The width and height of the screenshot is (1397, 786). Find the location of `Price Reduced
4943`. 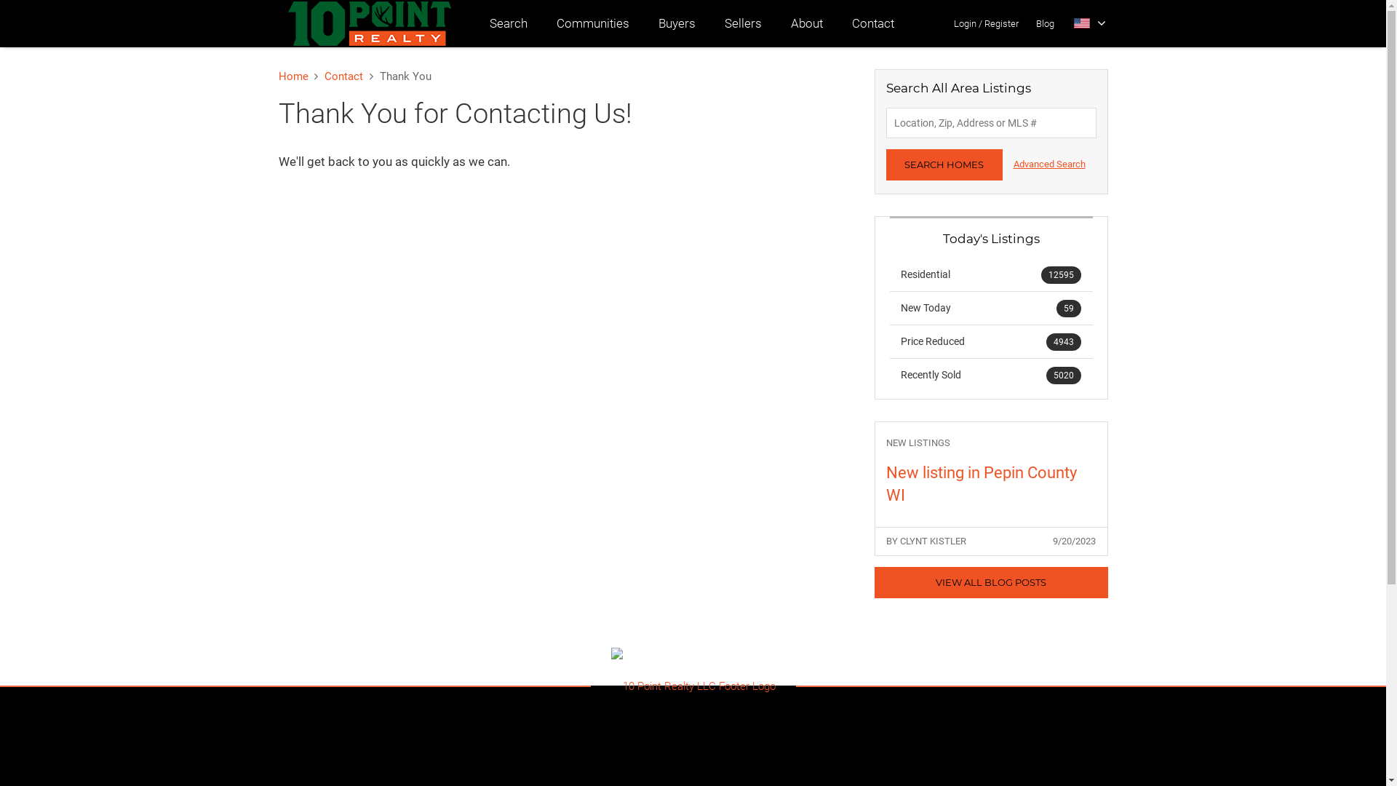

Price Reduced
4943 is located at coordinates (991, 341).